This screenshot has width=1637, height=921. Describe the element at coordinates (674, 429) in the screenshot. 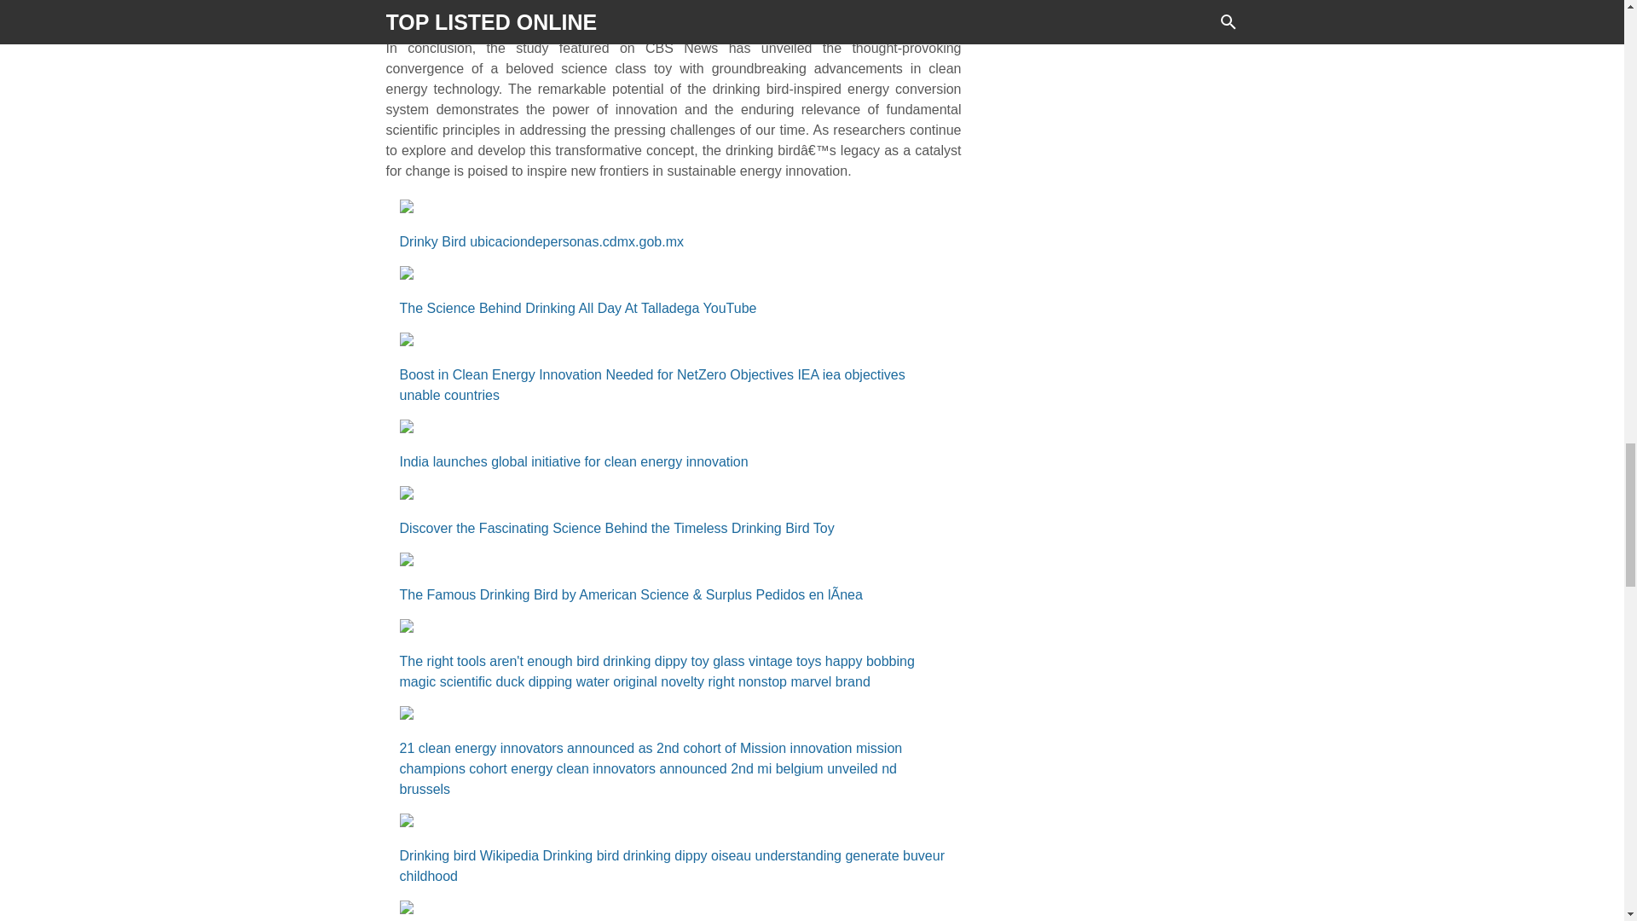

I see `India launches global initiative for clean energy innovation` at that location.